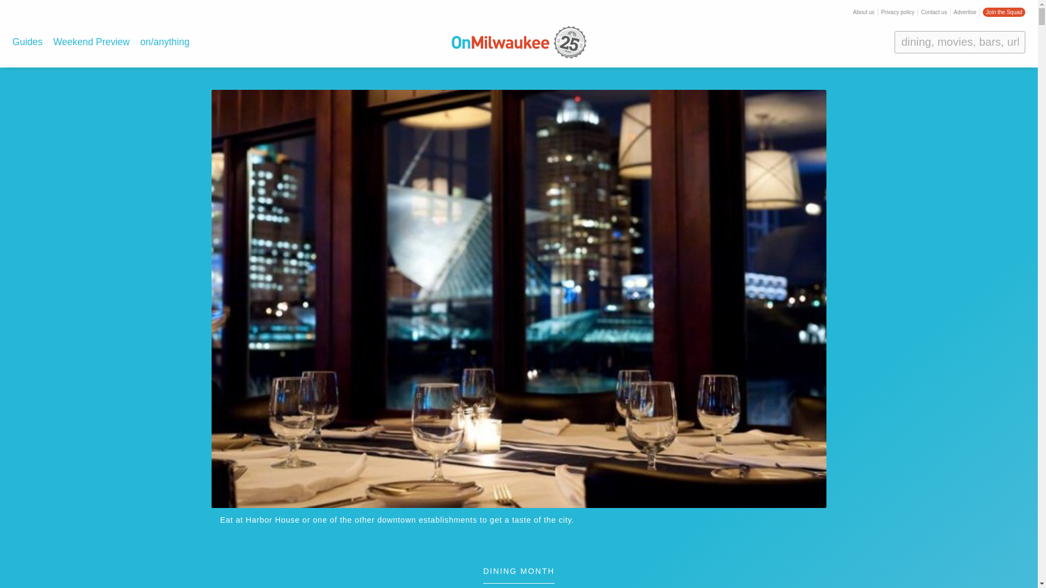 The height and width of the screenshot is (588, 1046). What do you see at coordinates (27, 41) in the screenshot?
I see `Guides` at bounding box center [27, 41].